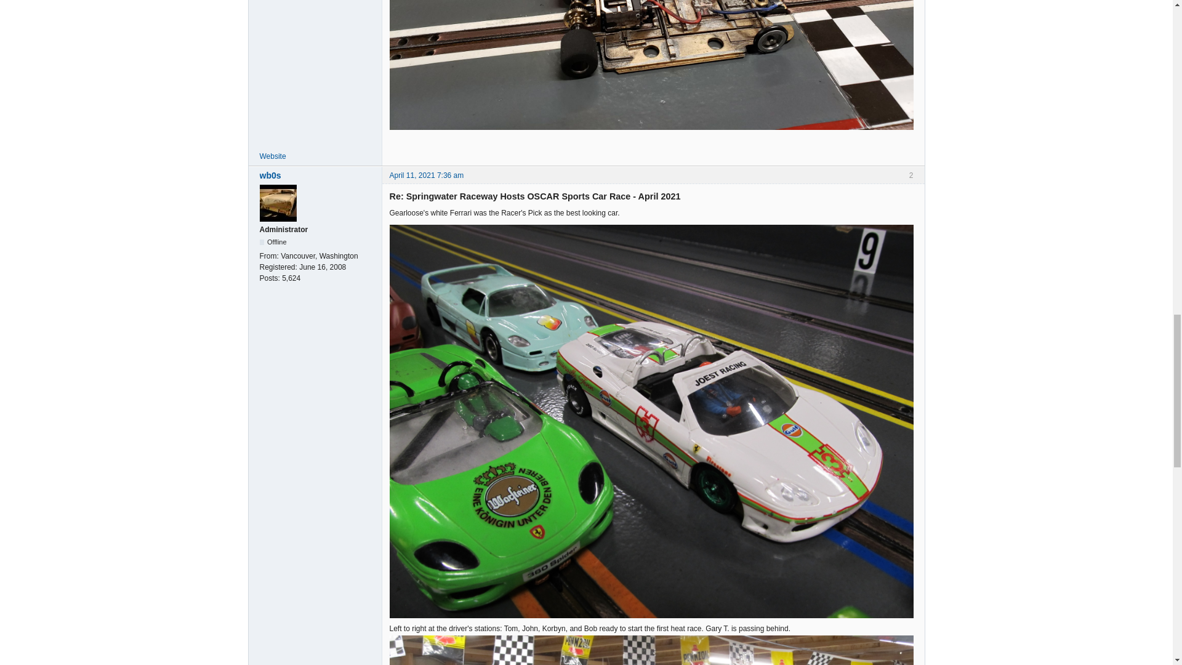 This screenshot has width=1182, height=665. What do you see at coordinates (317, 175) in the screenshot?
I see `Go to wb0s's profile` at bounding box center [317, 175].